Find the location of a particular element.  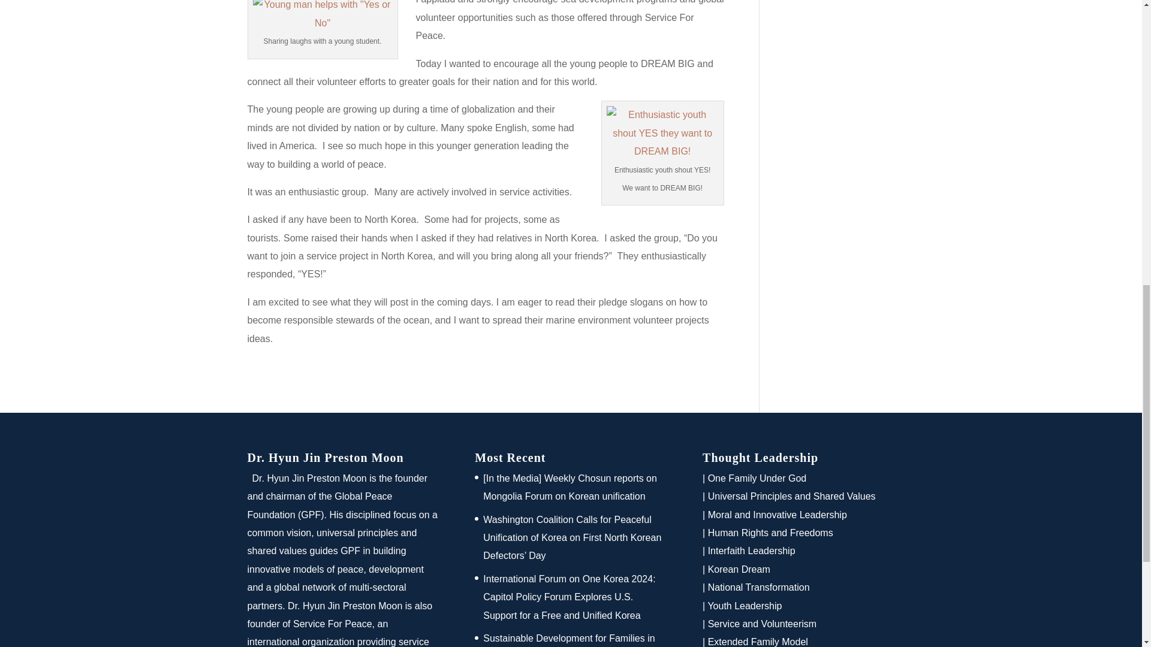

Sustainable Development for Families in Nepal is located at coordinates (569, 640).